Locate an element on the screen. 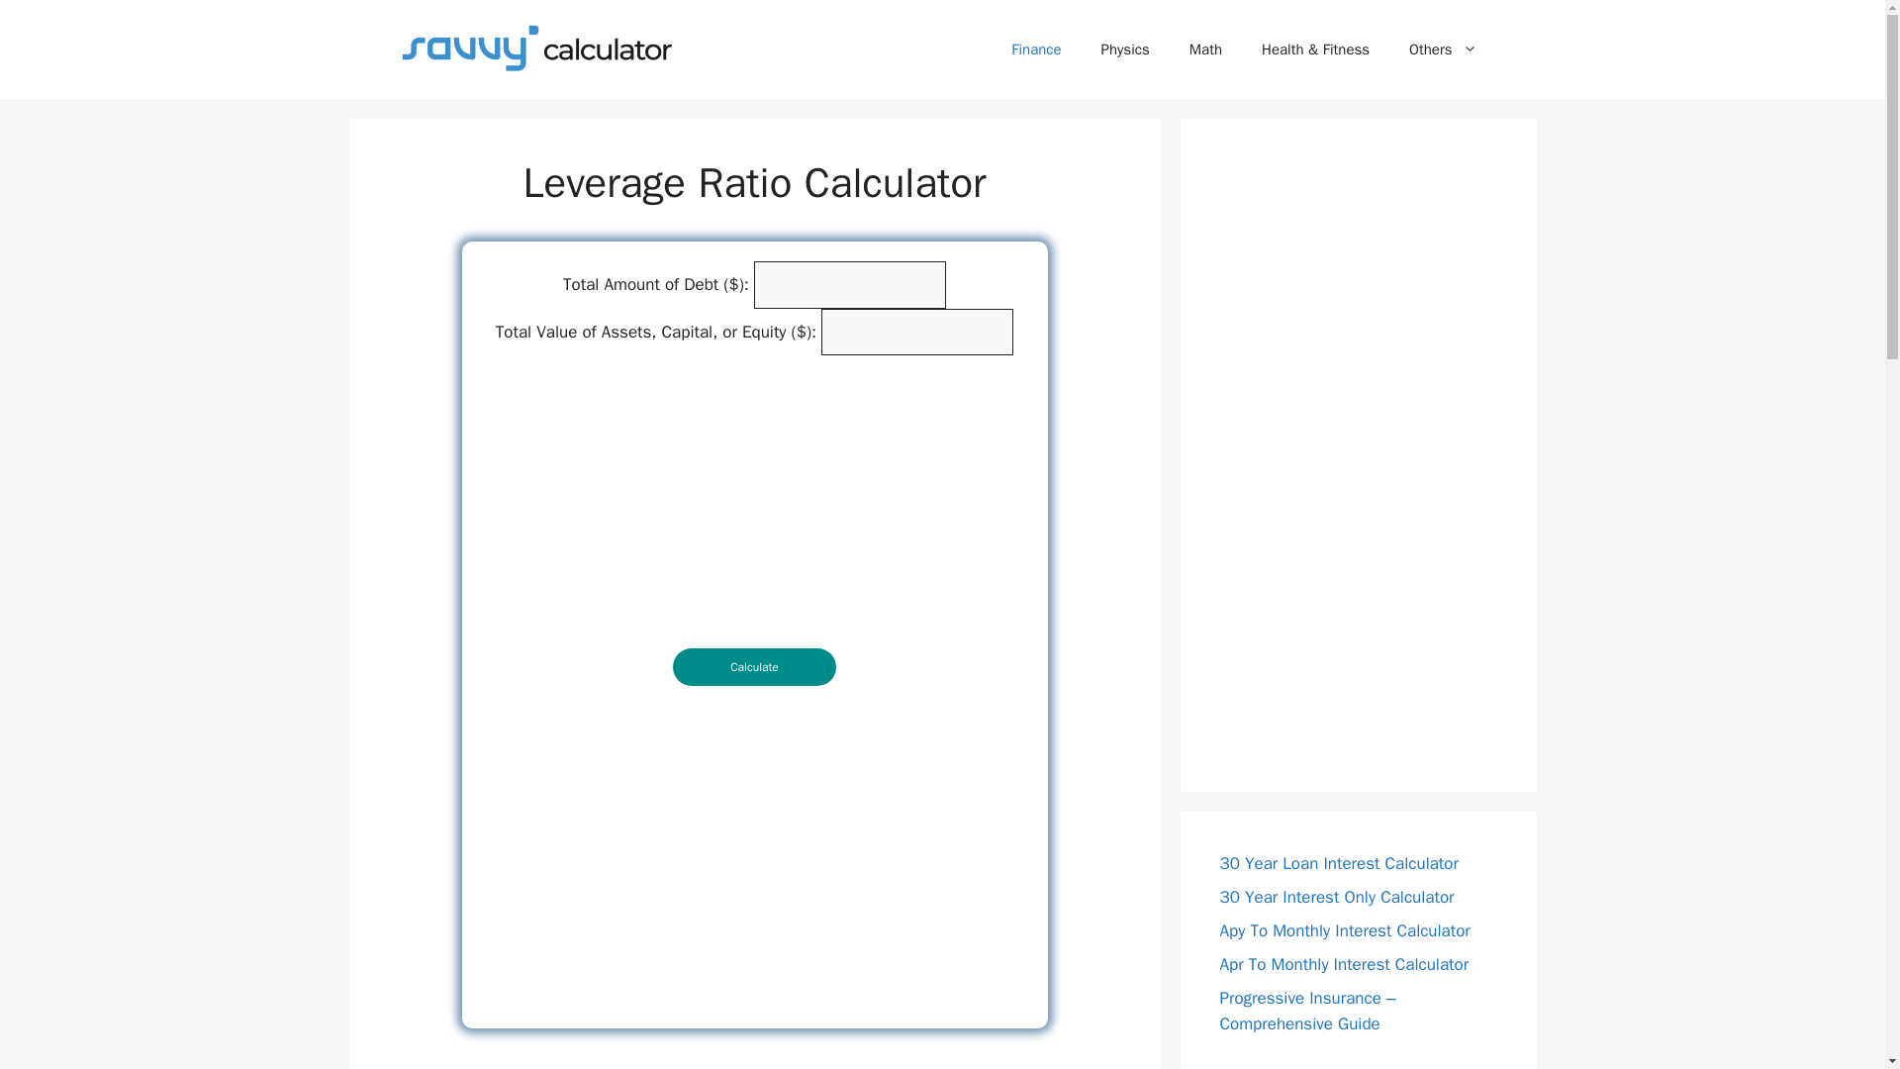  Finance is located at coordinates (1036, 49).